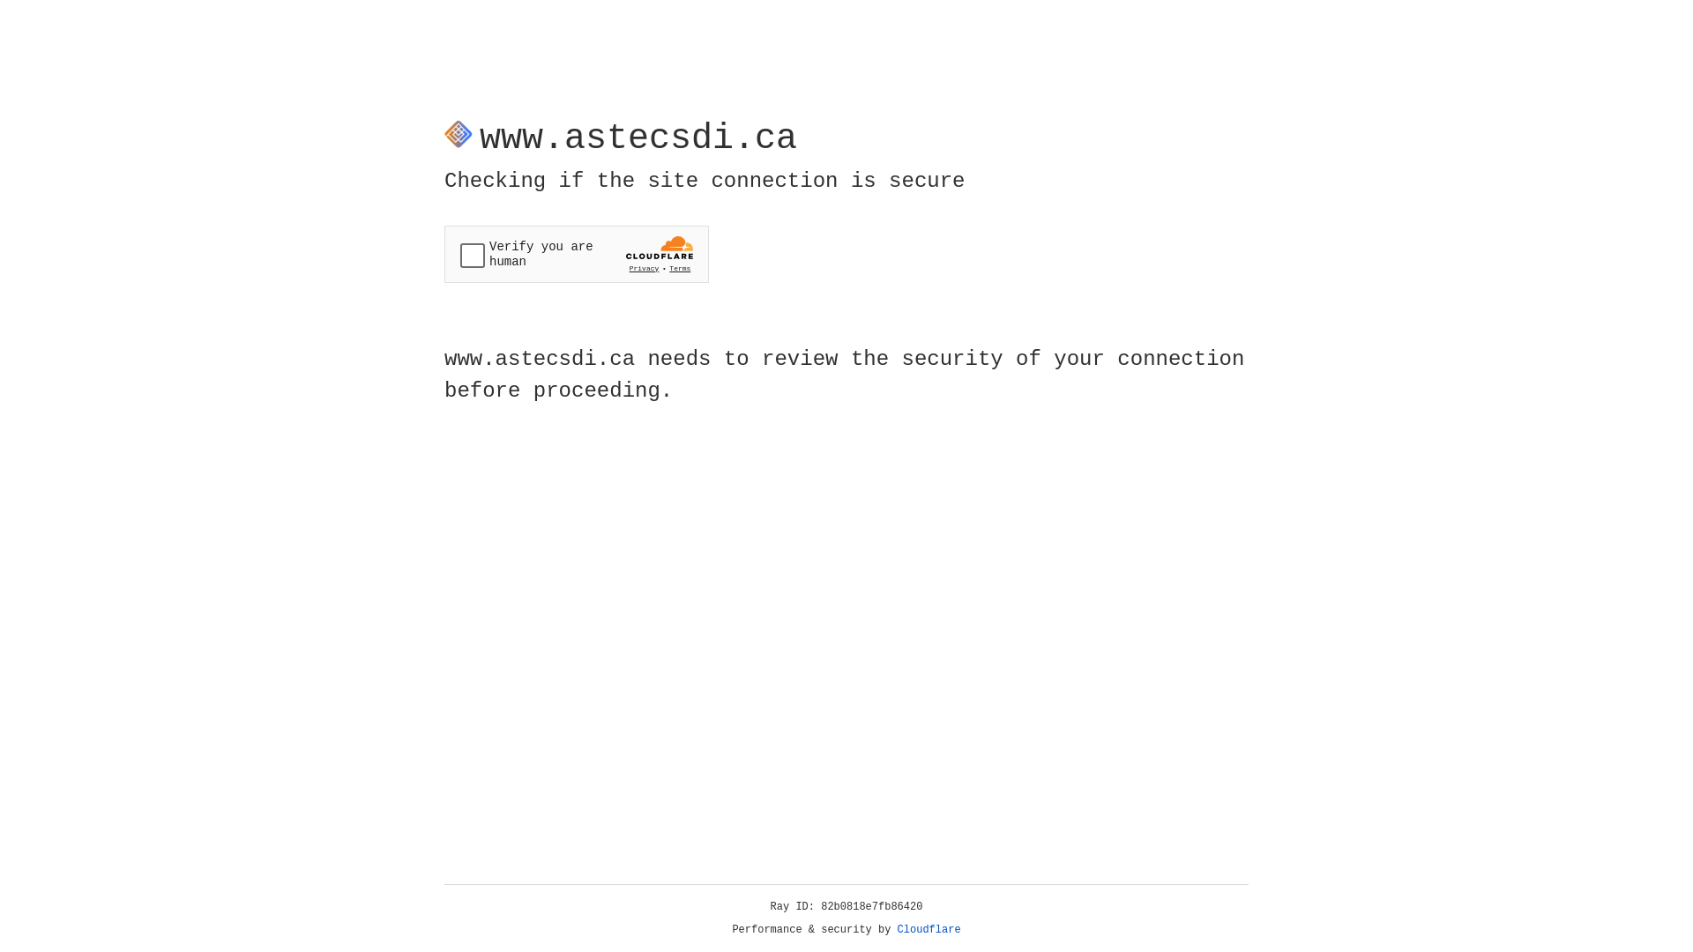  Describe the element at coordinates (577, 254) in the screenshot. I see `Widget containing a Cloudflare security challenge` at that location.